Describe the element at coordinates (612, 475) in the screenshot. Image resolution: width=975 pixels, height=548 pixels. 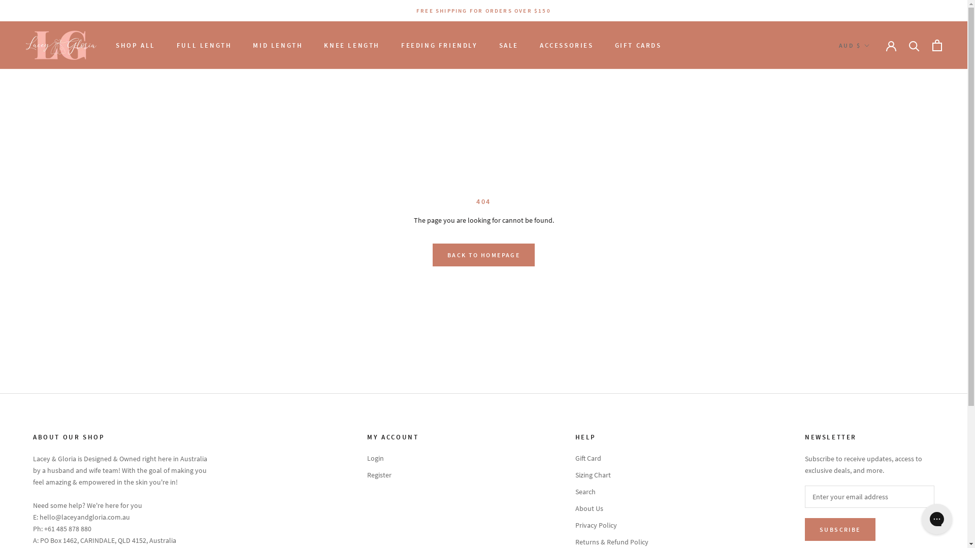
I see `Sizing Chart` at that location.